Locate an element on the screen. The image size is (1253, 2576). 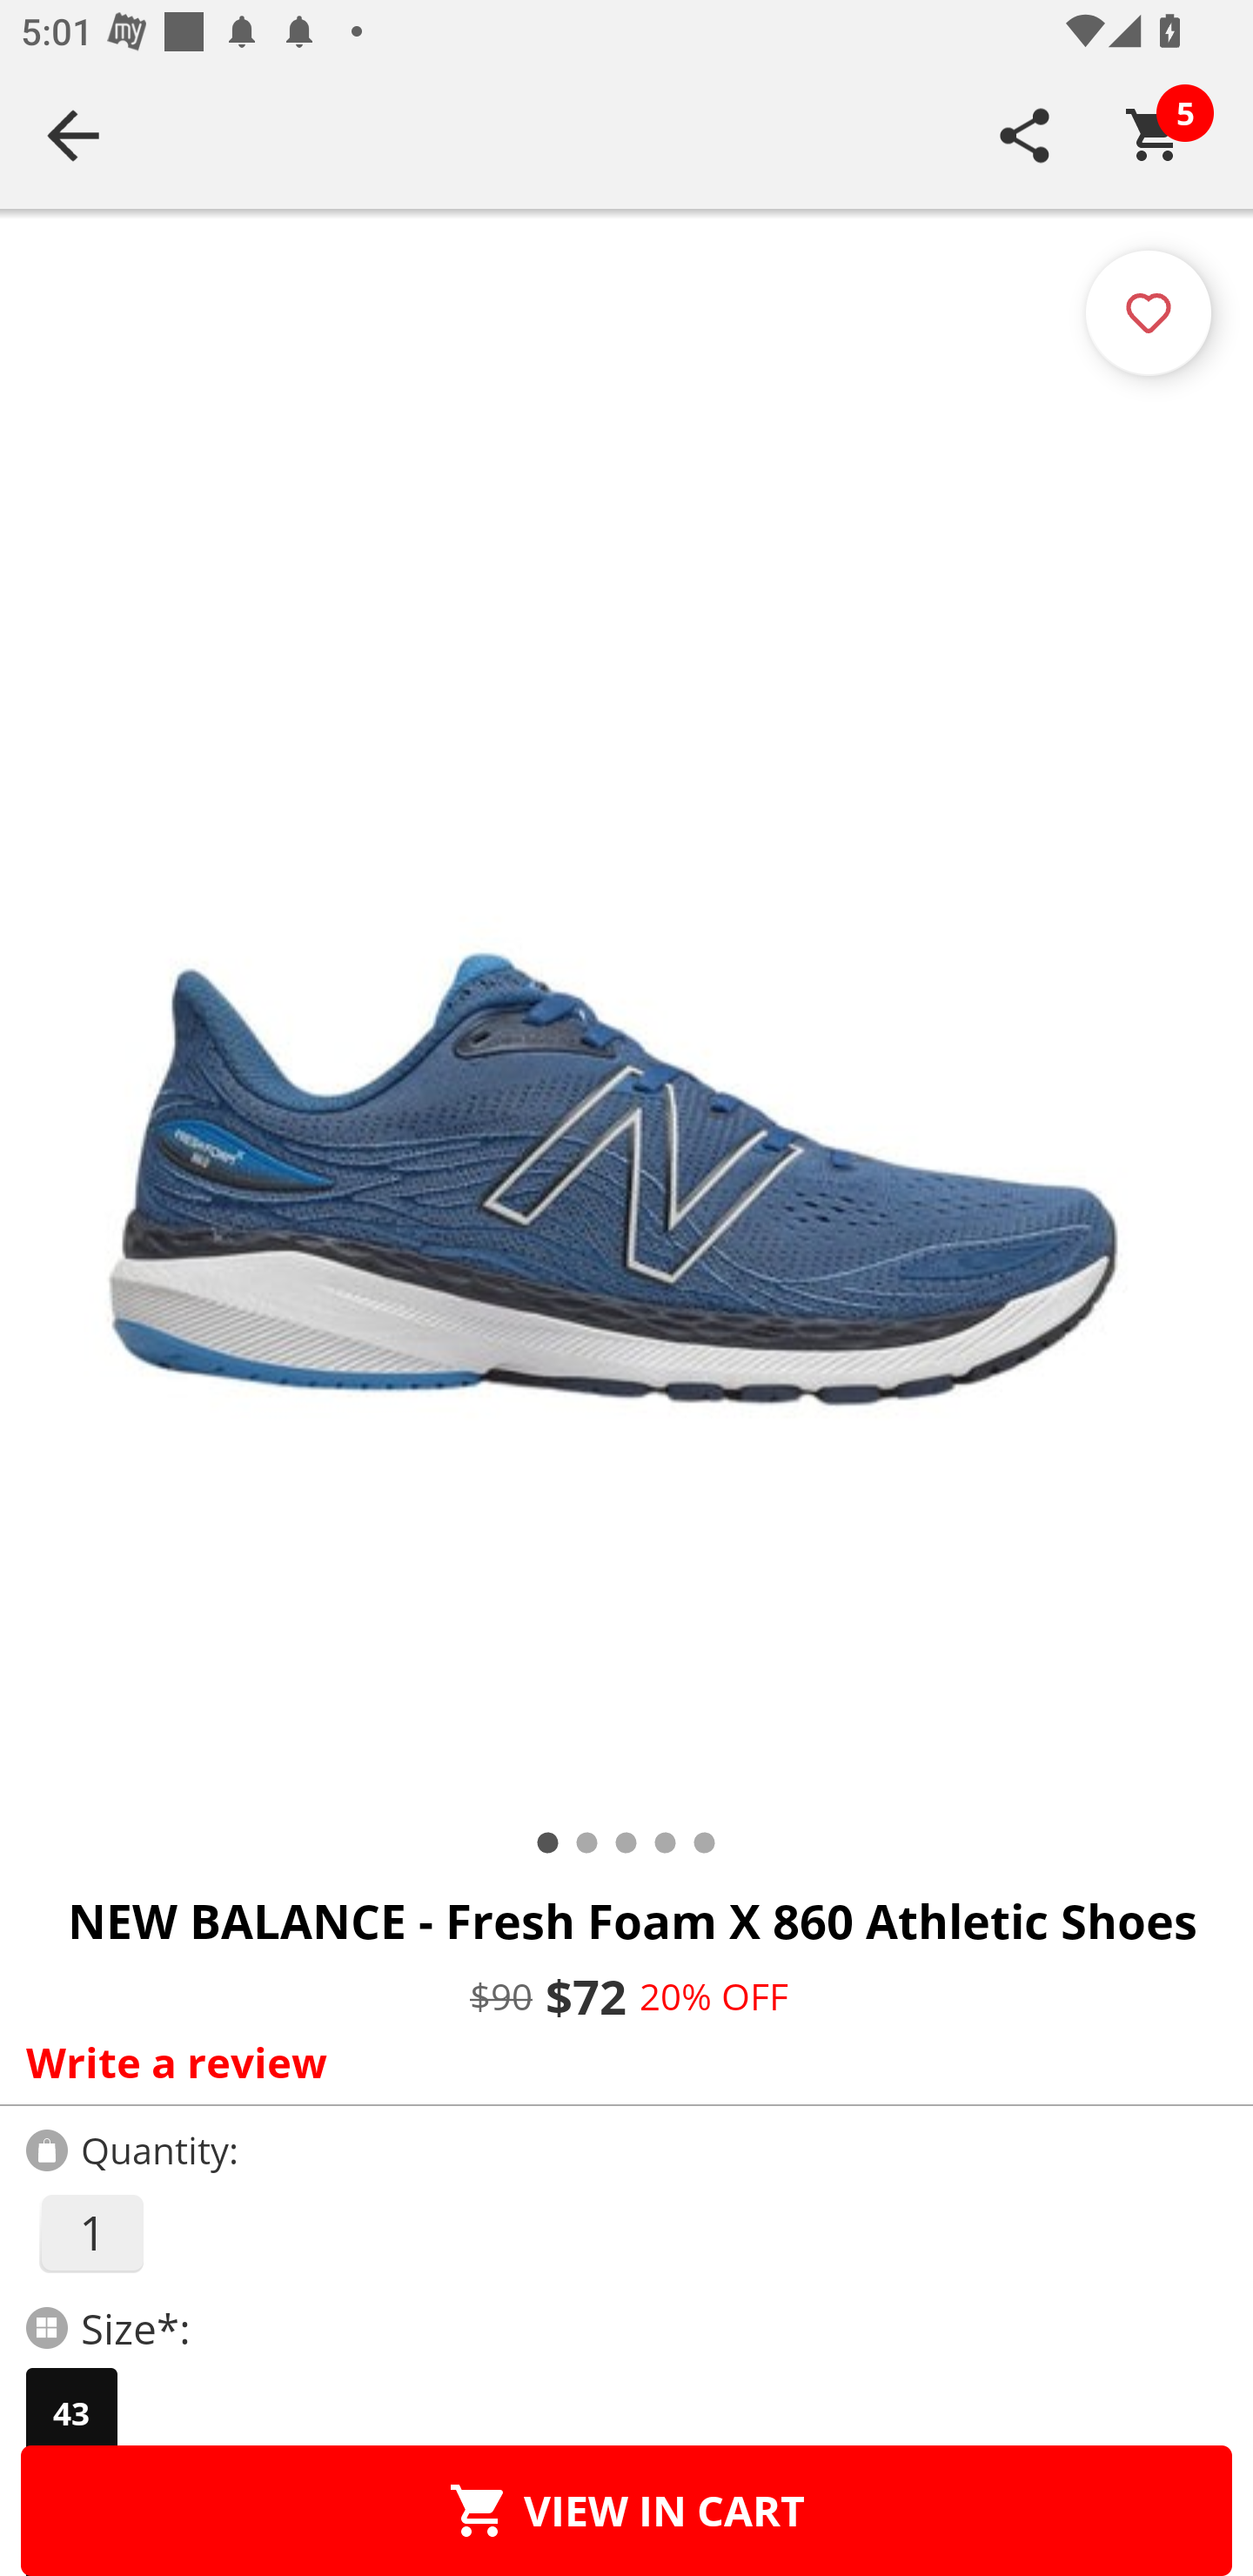
VIEW IN CART is located at coordinates (626, 2510).